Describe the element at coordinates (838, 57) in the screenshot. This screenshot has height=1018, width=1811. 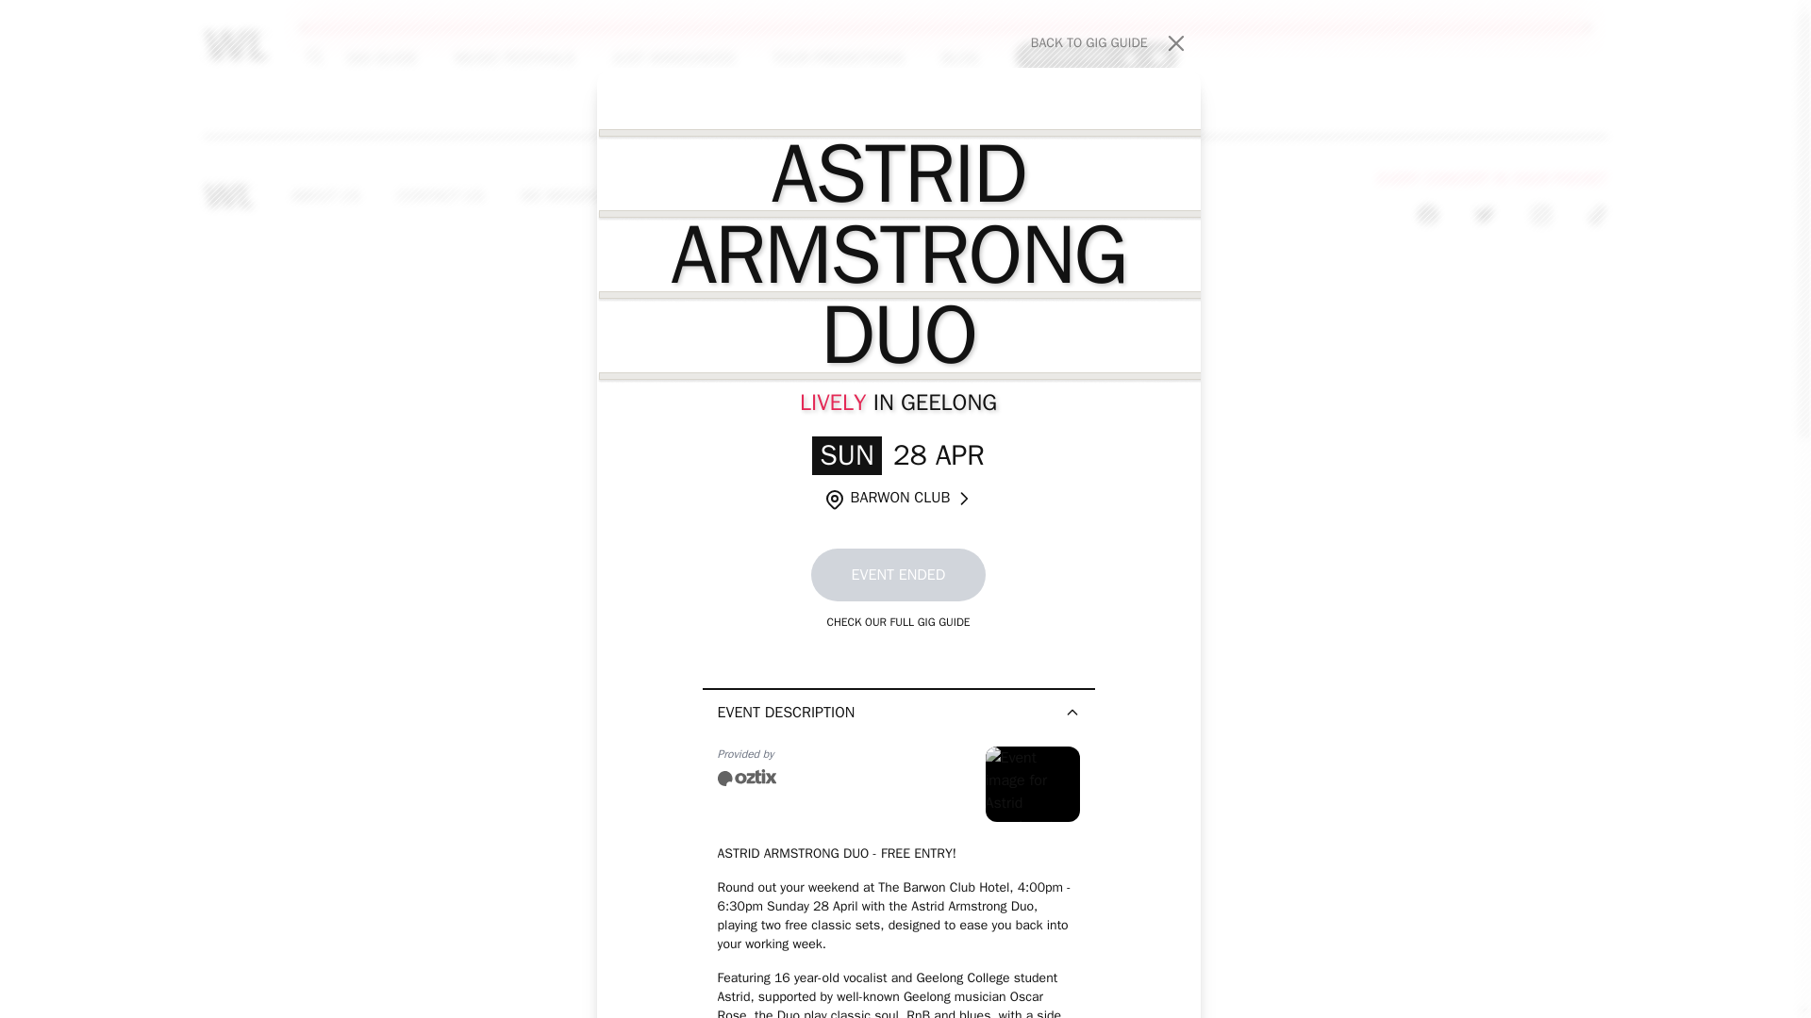
I see `TOUR PREDICTIONS` at that location.